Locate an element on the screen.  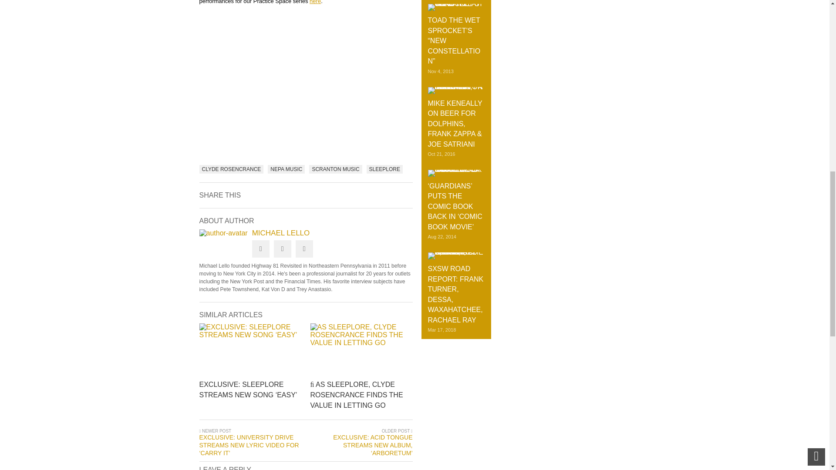
Posted byMichael Lello  is located at coordinates (223, 233).